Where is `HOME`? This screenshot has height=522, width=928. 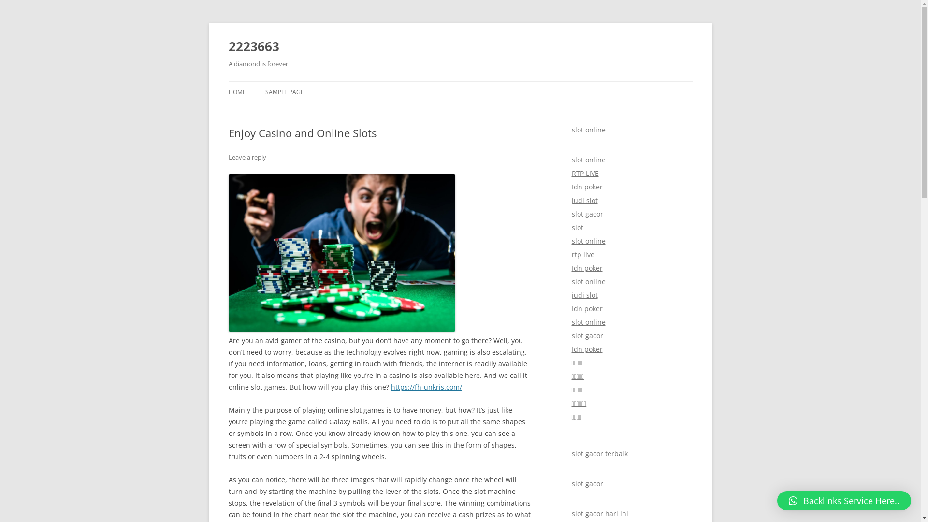 HOME is located at coordinates (237, 92).